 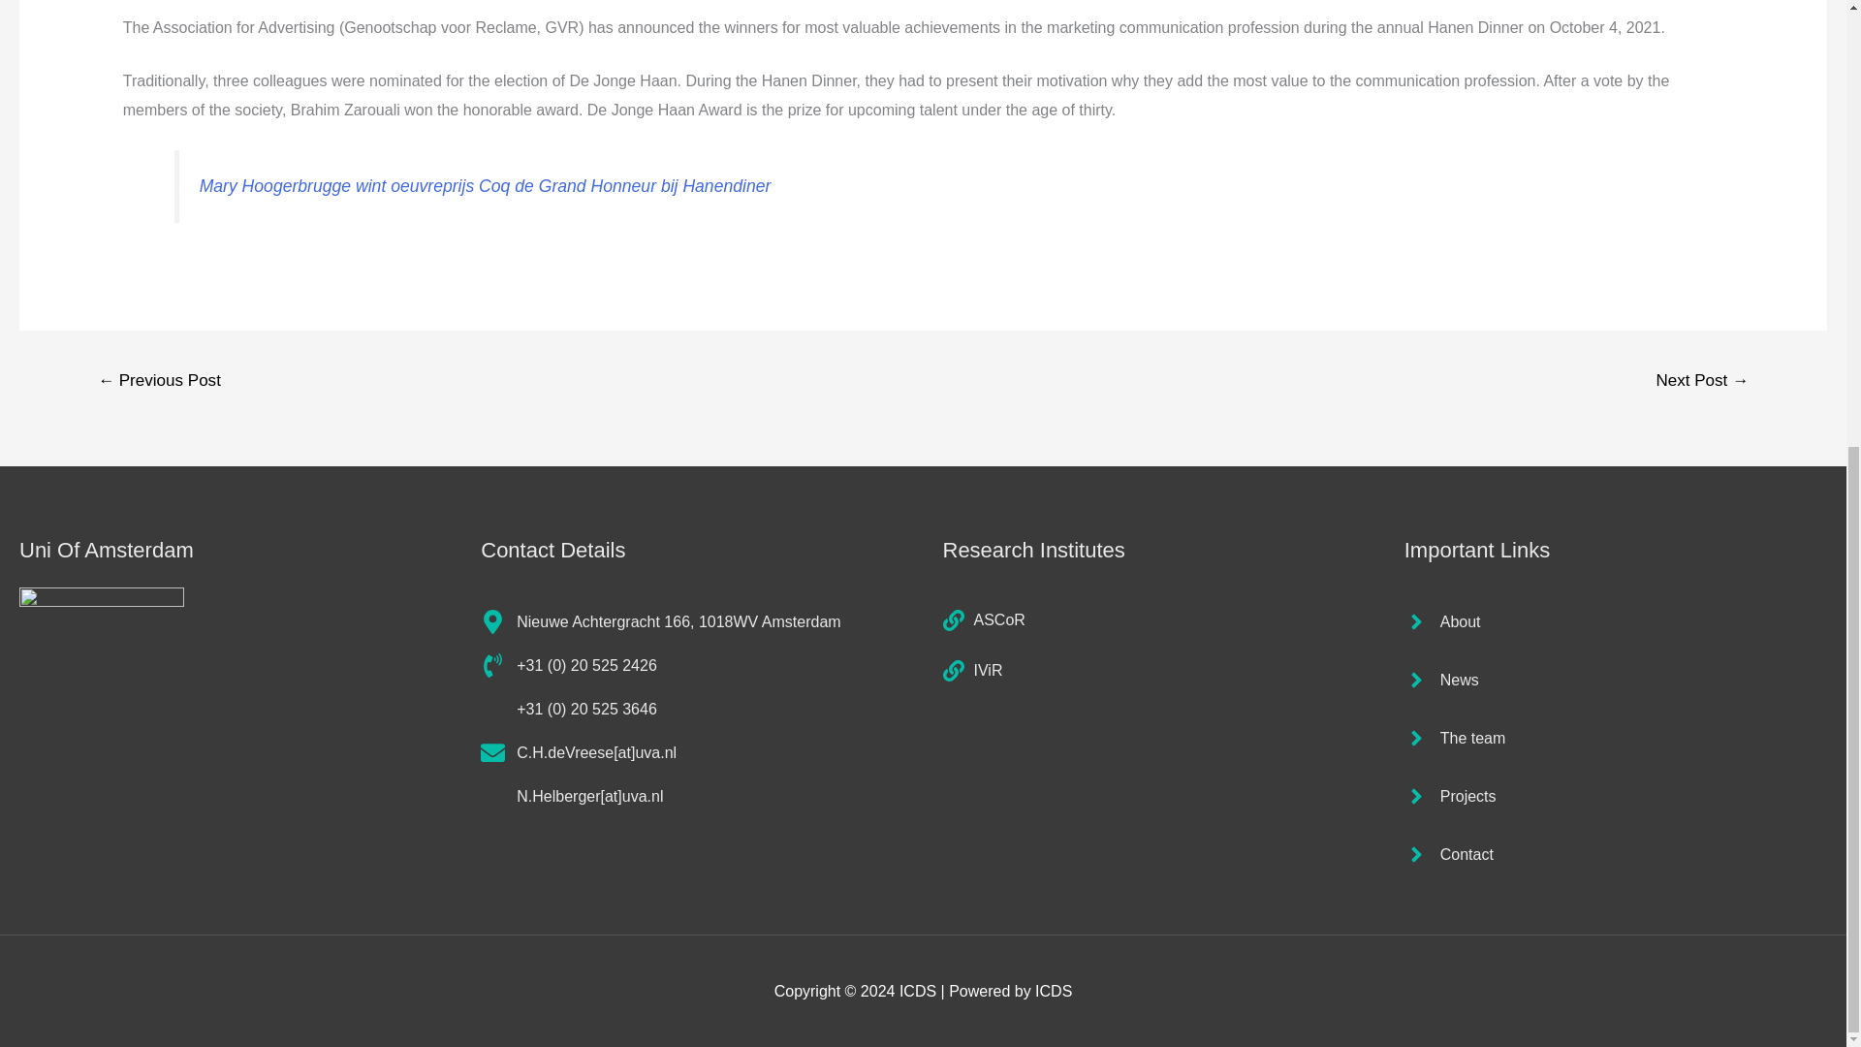 What do you see at coordinates (971, 671) in the screenshot?
I see `IViR` at bounding box center [971, 671].